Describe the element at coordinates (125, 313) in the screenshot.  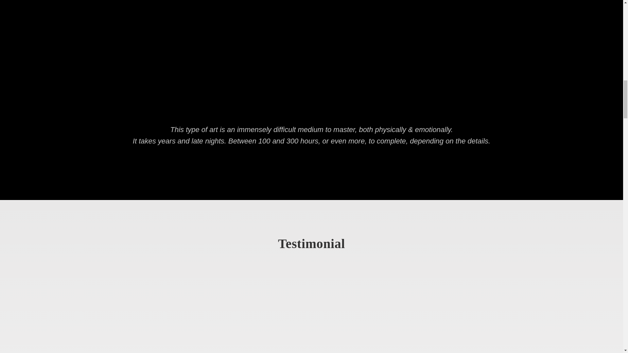
I see `Lionel copys` at that location.